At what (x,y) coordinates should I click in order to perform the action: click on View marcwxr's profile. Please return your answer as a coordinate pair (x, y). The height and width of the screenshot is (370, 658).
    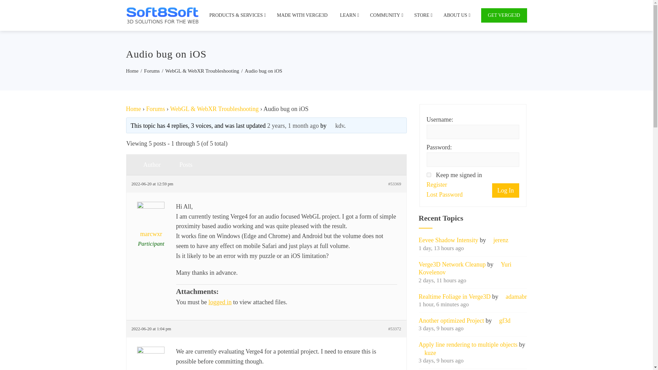
    Looking at the image, I should click on (151, 362).